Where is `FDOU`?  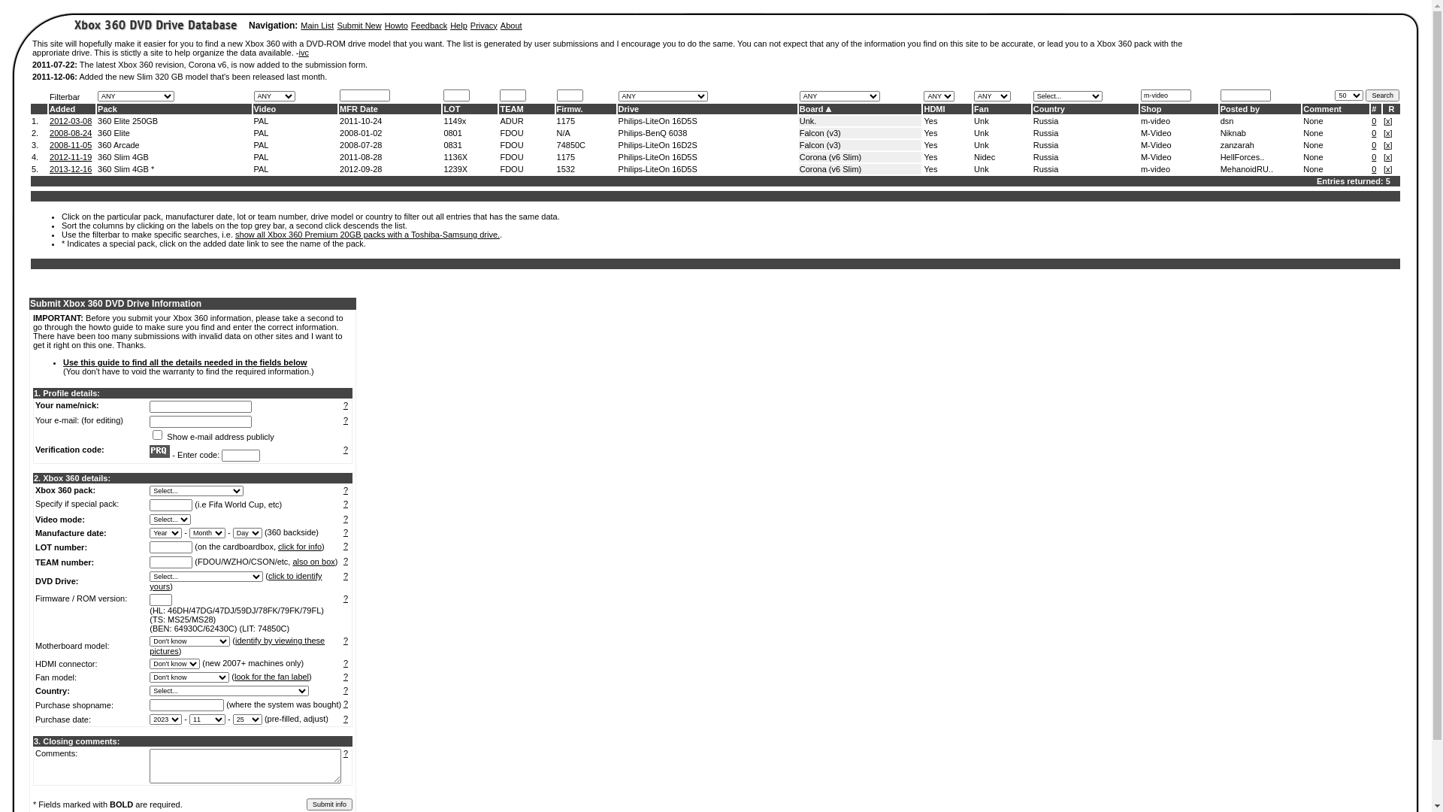 FDOU is located at coordinates (511, 157).